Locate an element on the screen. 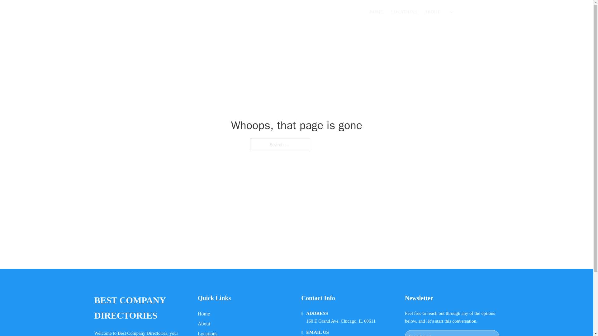  BEST COMPANY DIRECTORIES is located at coordinates (141, 308).